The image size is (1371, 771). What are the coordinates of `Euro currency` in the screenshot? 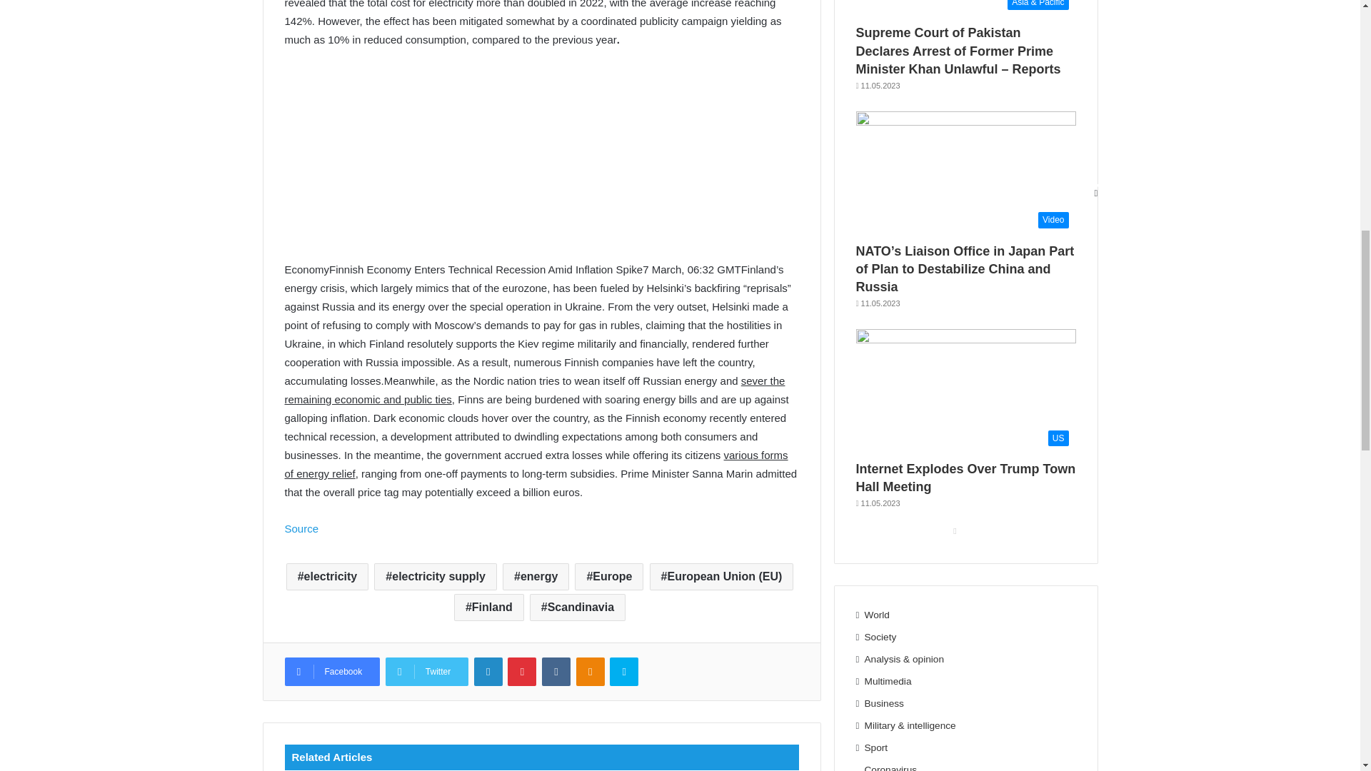 It's located at (541, 152).